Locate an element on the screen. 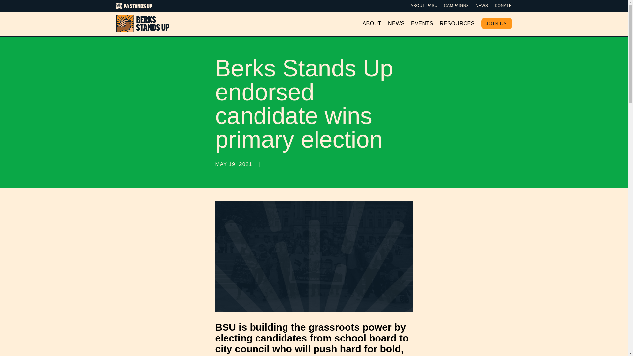 The width and height of the screenshot is (633, 356). ABOUT is located at coordinates (372, 23).